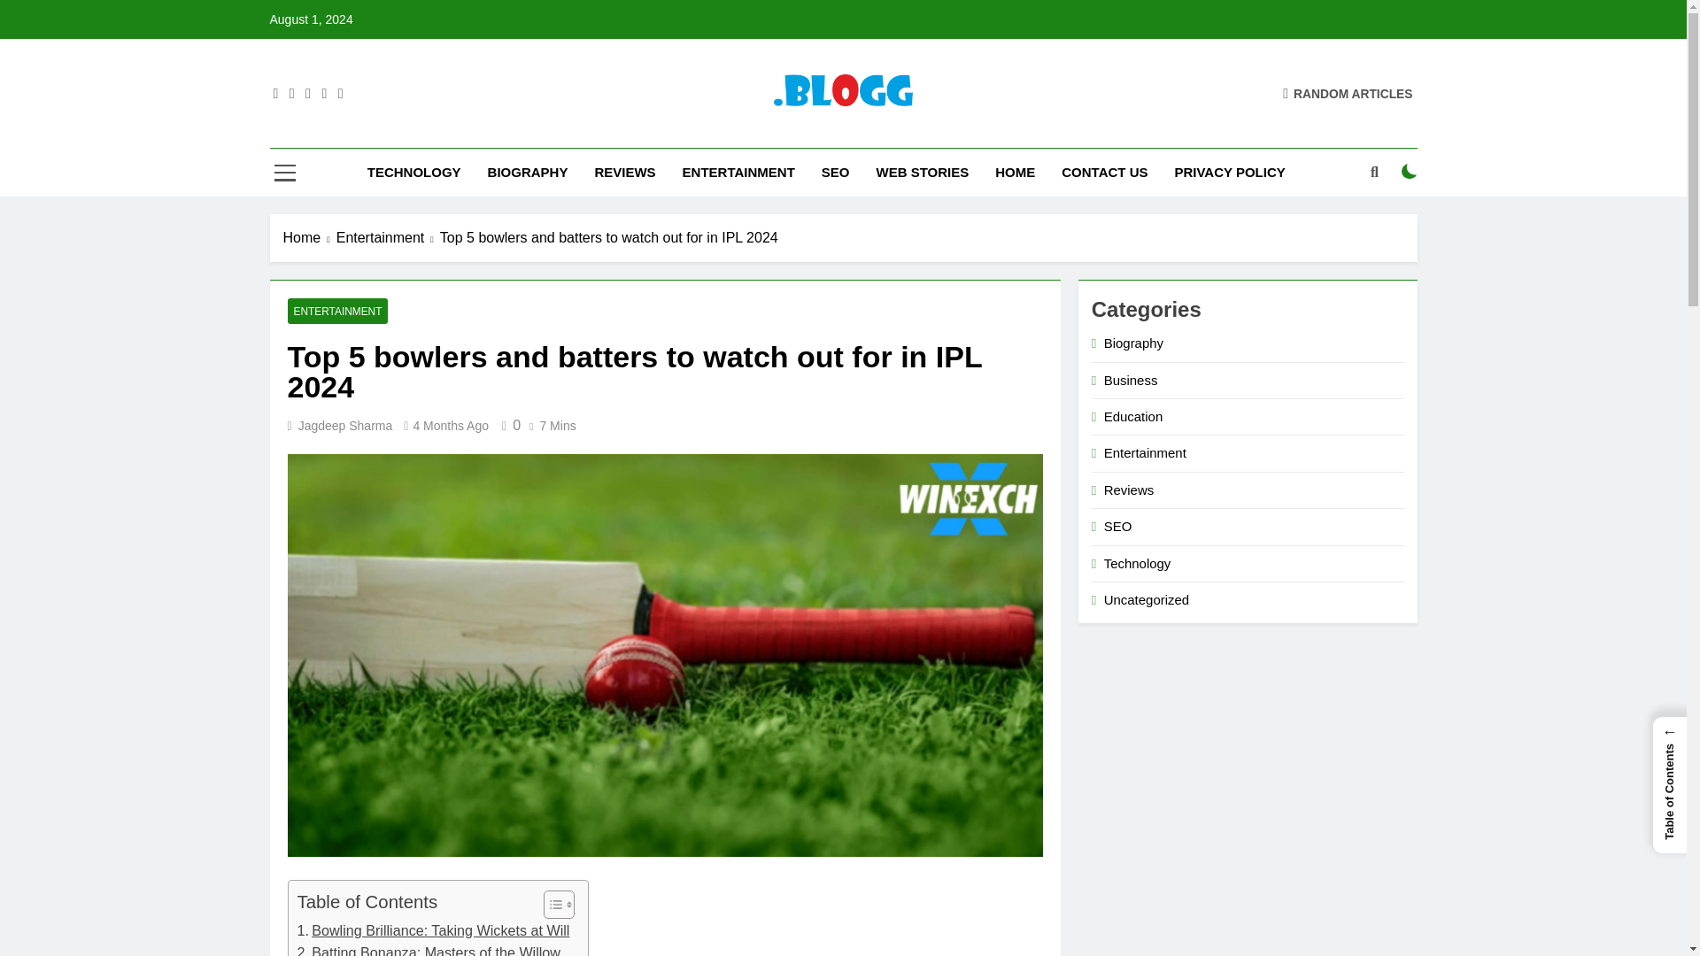 This screenshot has height=956, width=1700. Describe the element at coordinates (388, 237) in the screenshot. I see `Entertainment` at that location.